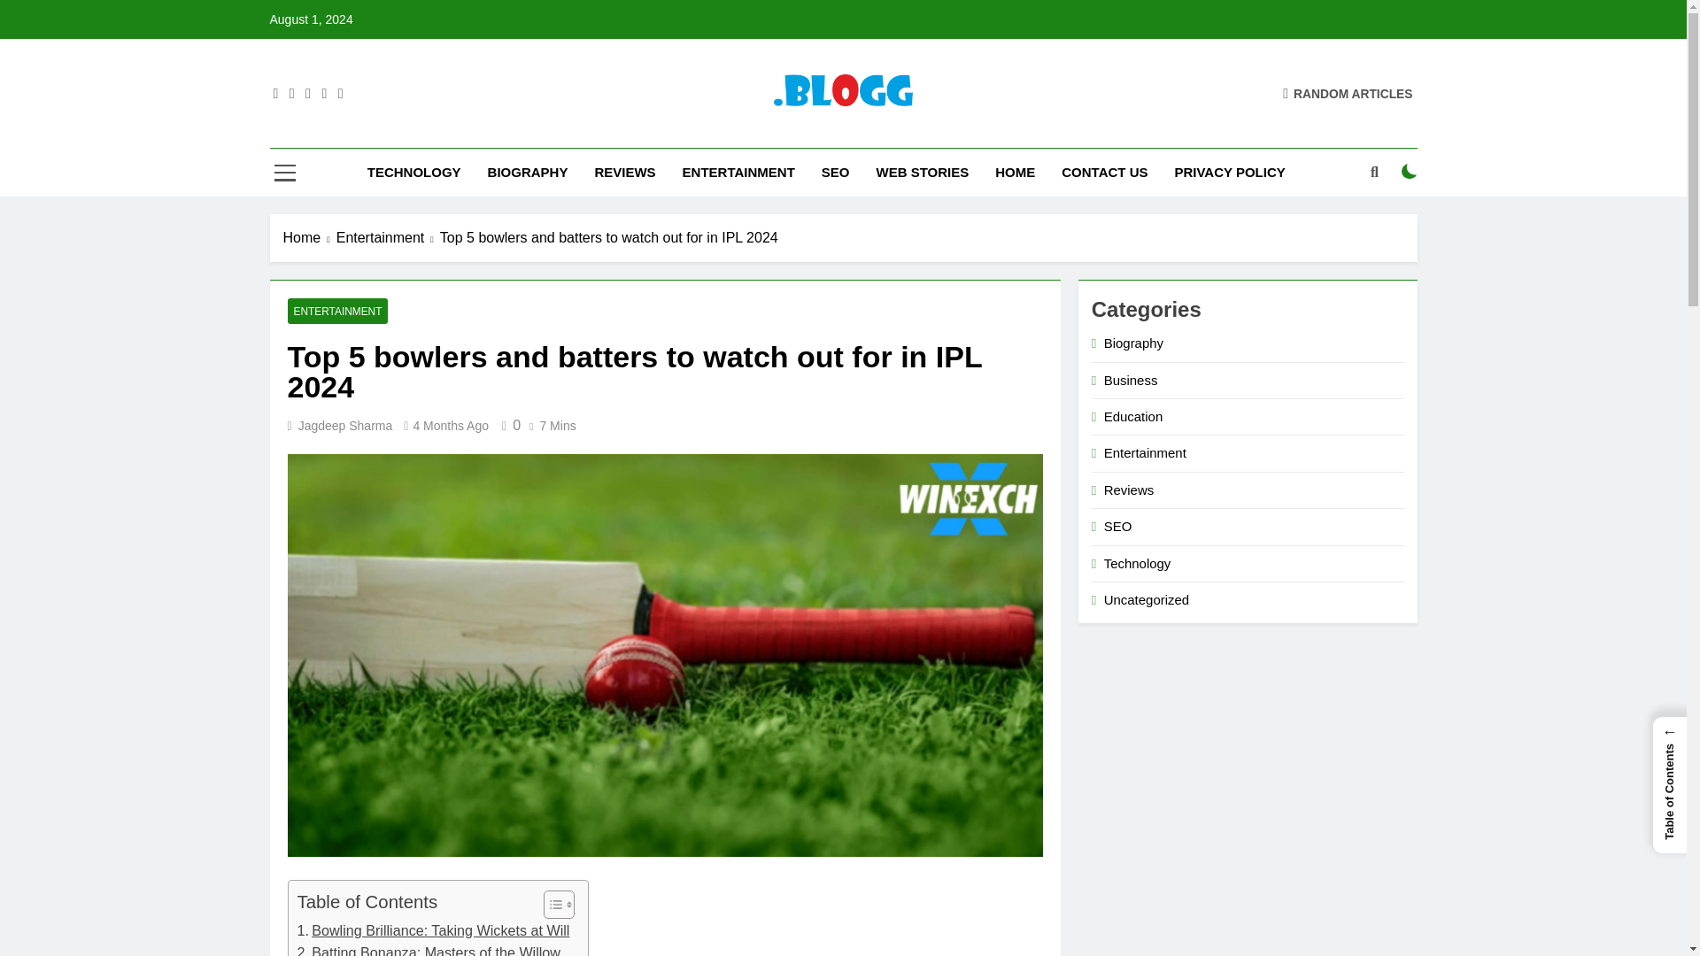 This screenshot has height=956, width=1700. Describe the element at coordinates (388, 237) in the screenshot. I see `Entertainment` at that location.